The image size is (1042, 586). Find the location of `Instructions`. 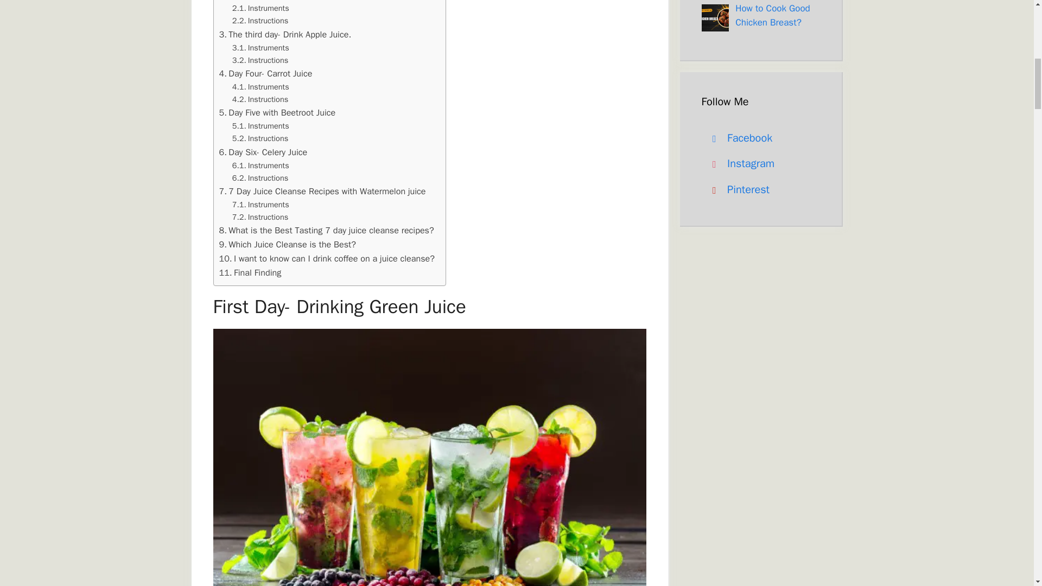

Instructions is located at coordinates (260, 61).